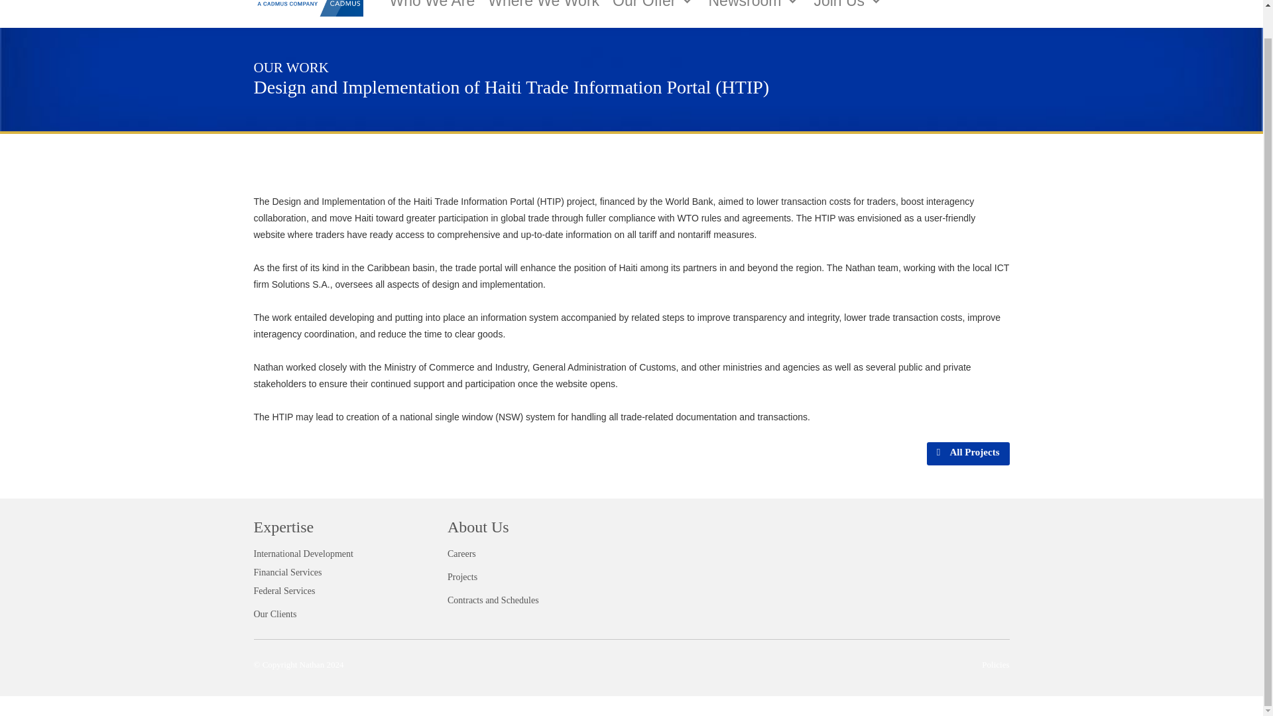 This screenshot has height=716, width=1273. What do you see at coordinates (432, 7) in the screenshot?
I see `Who We Are` at bounding box center [432, 7].